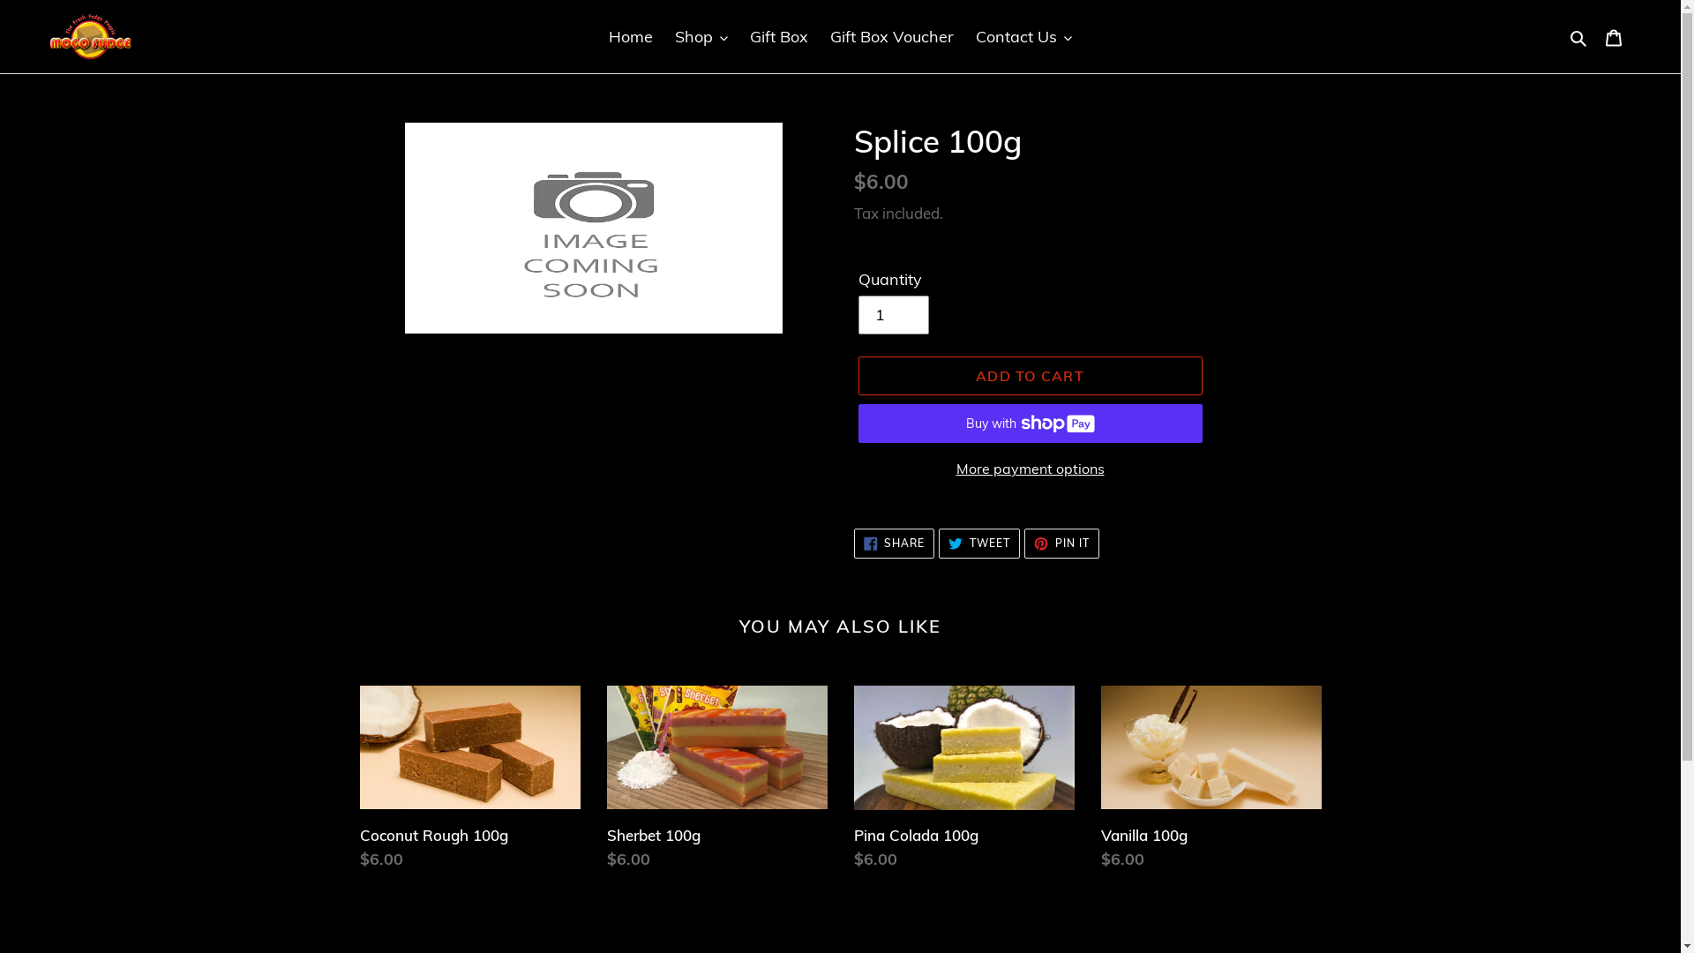  What do you see at coordinates (979, 544) in the screenshot?
I see `TWEET
TWEET ON TWITTER` at bounding box center [979, 544].